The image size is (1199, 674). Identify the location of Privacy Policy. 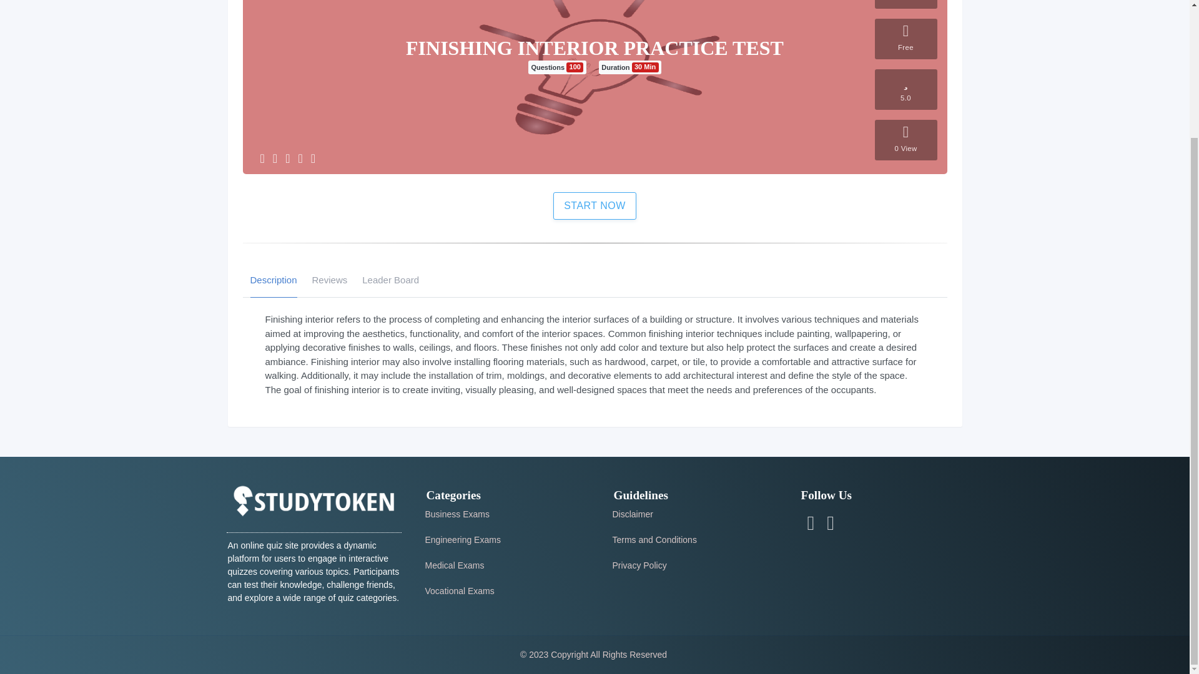
(639, 565).